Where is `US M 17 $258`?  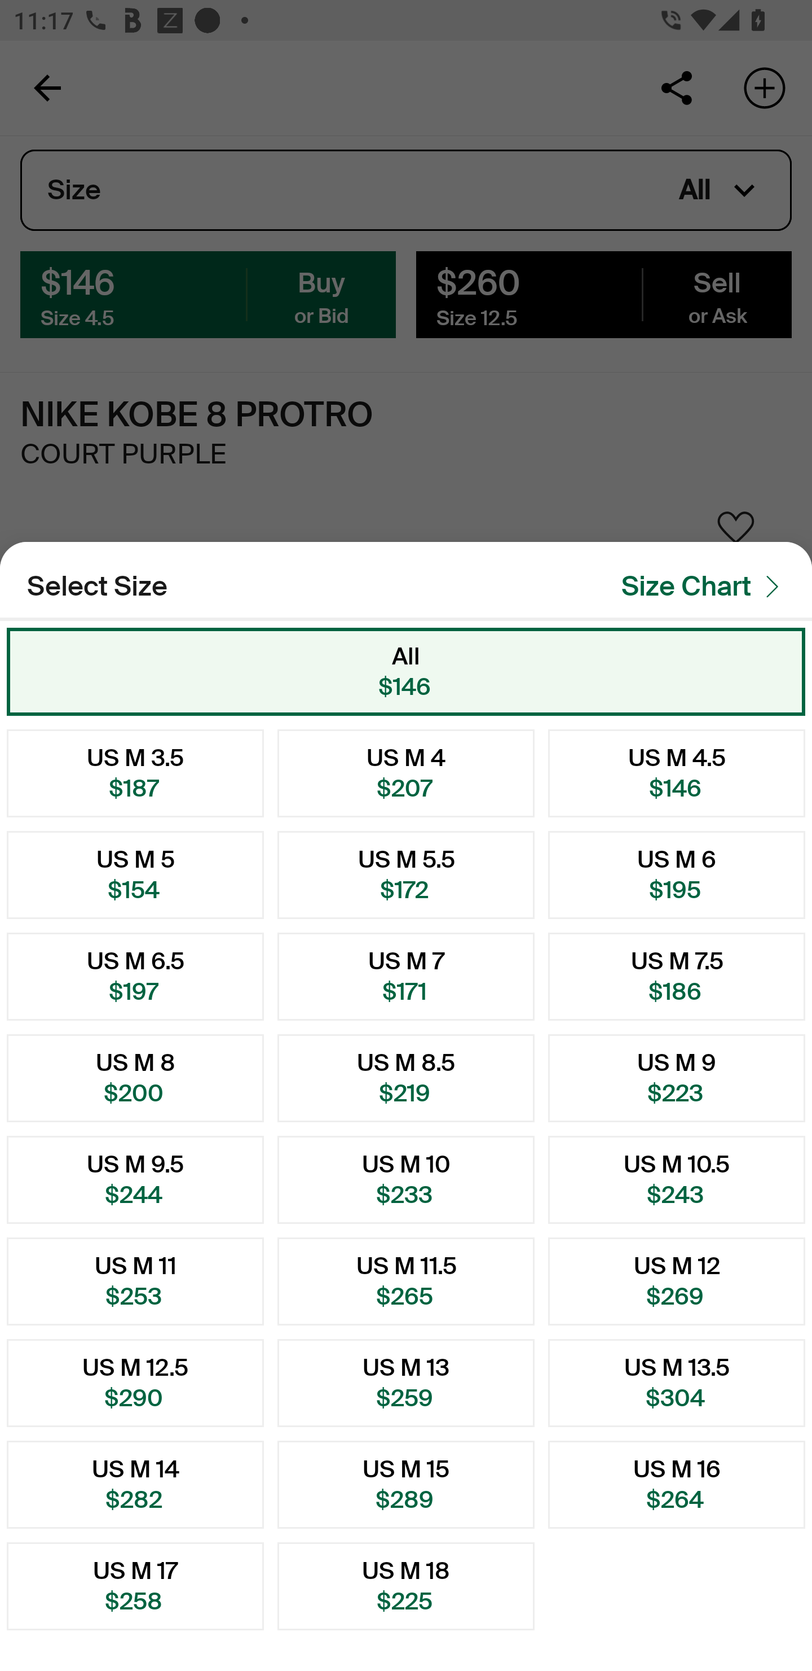
US M 17 $258 is located at coordinates (135, 1586).